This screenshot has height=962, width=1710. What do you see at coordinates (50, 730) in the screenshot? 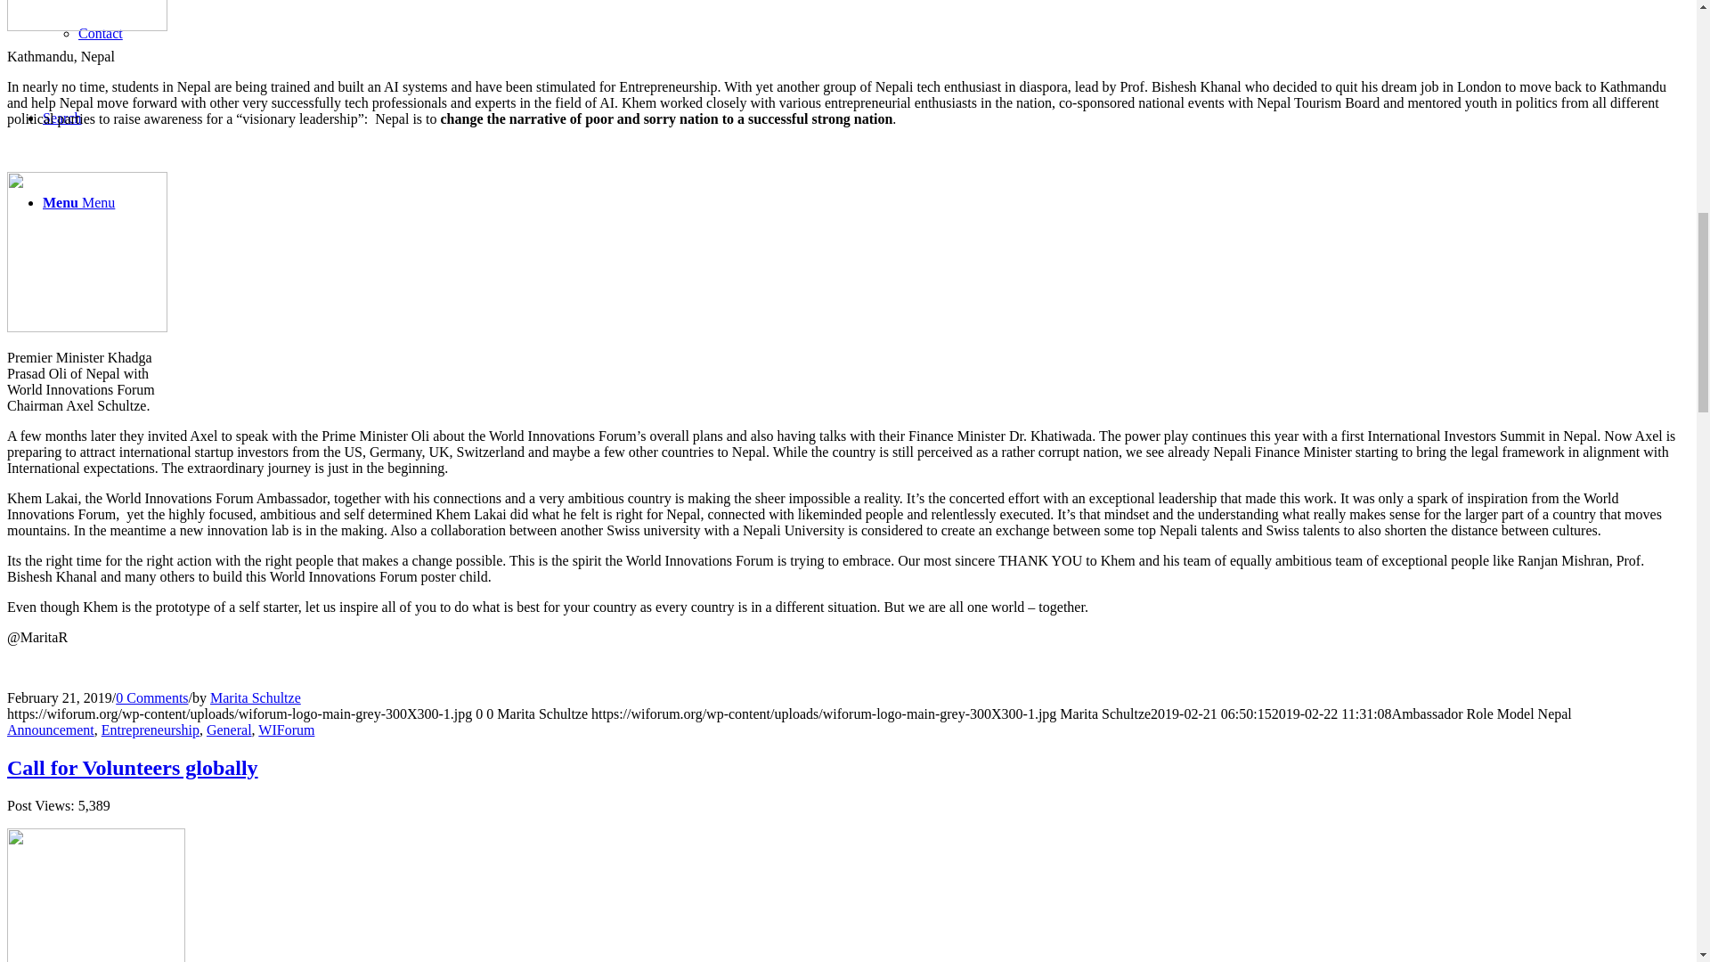
I see `Announcement` at bounding box center [50, 730].